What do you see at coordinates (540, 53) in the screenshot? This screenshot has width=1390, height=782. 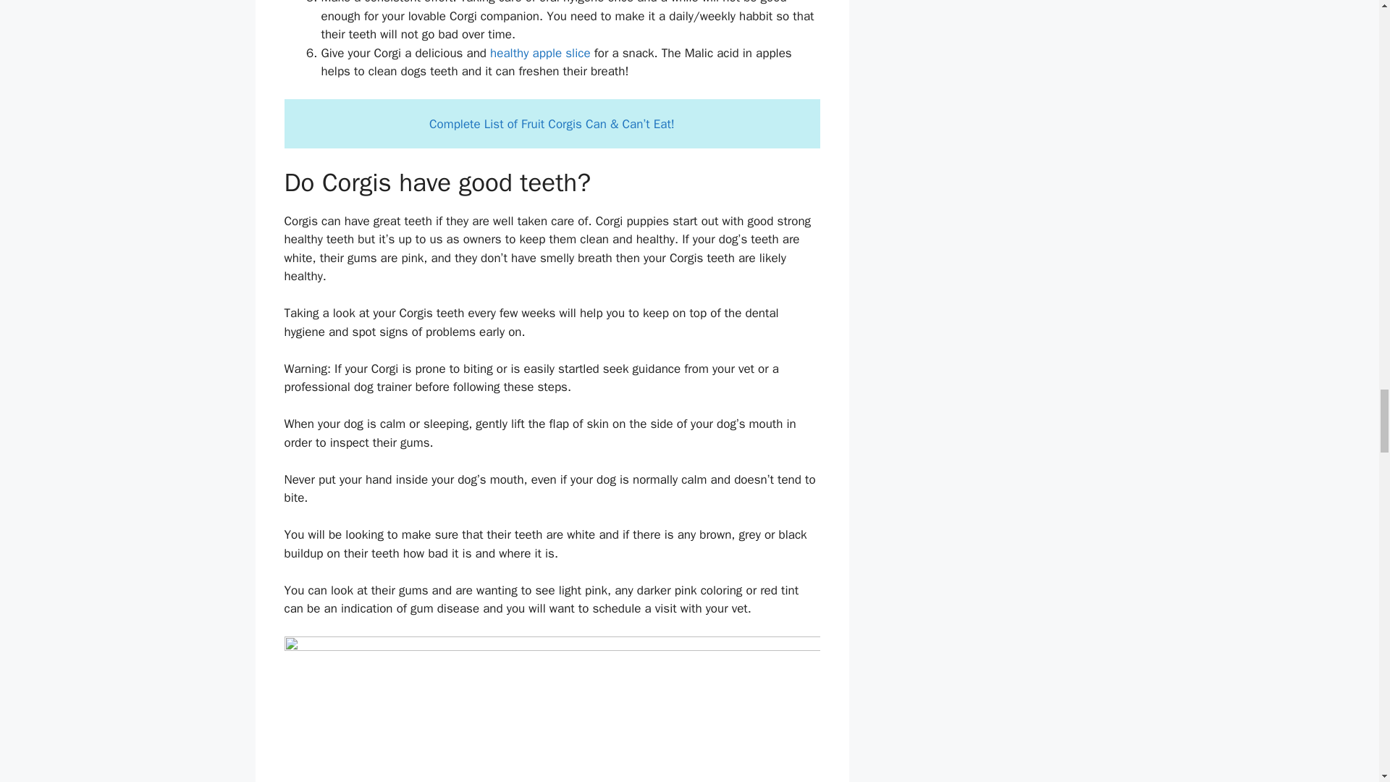 I see `healthy apple slice` at bounding box center [540, 53].